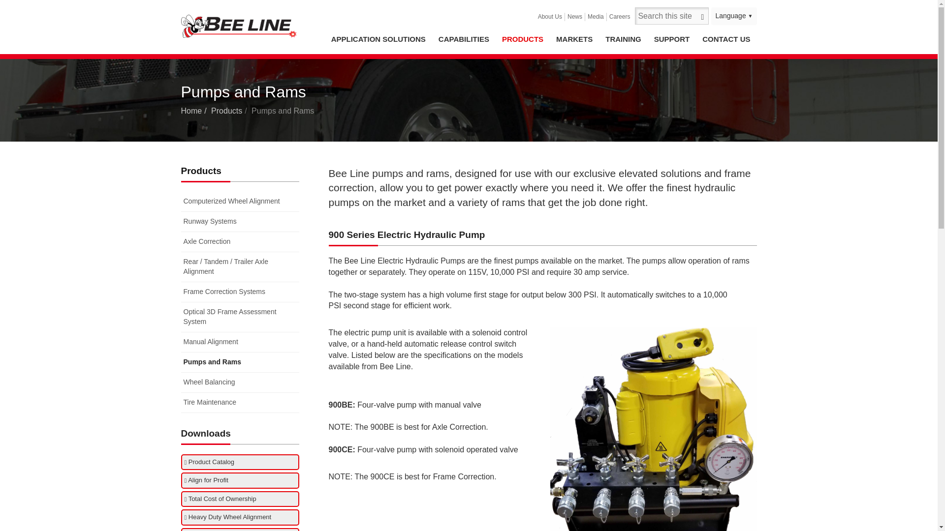 The width and height of the screenshot is (945, 531). What do you see at coordinates (623, 39) in the screenshot?
I see `TRAINING` at bounding box center [623, 39].